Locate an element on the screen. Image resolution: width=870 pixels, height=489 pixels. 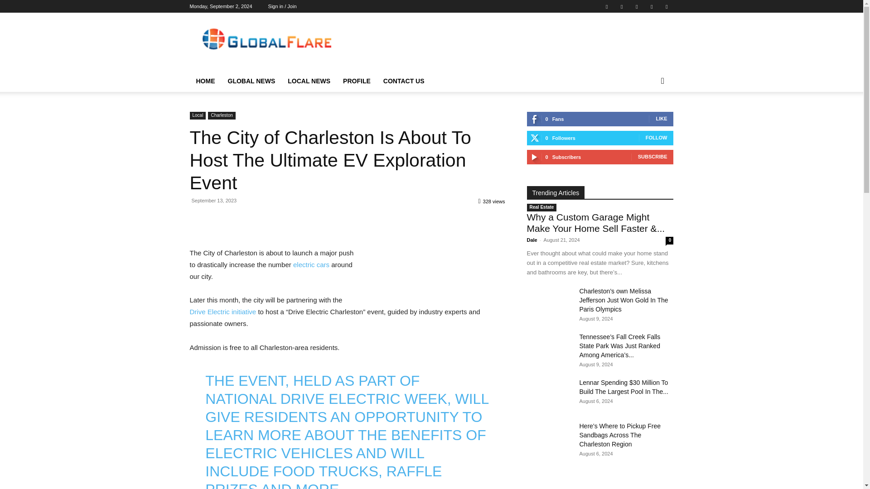
VKontakte is located at coordinates (652, 6).